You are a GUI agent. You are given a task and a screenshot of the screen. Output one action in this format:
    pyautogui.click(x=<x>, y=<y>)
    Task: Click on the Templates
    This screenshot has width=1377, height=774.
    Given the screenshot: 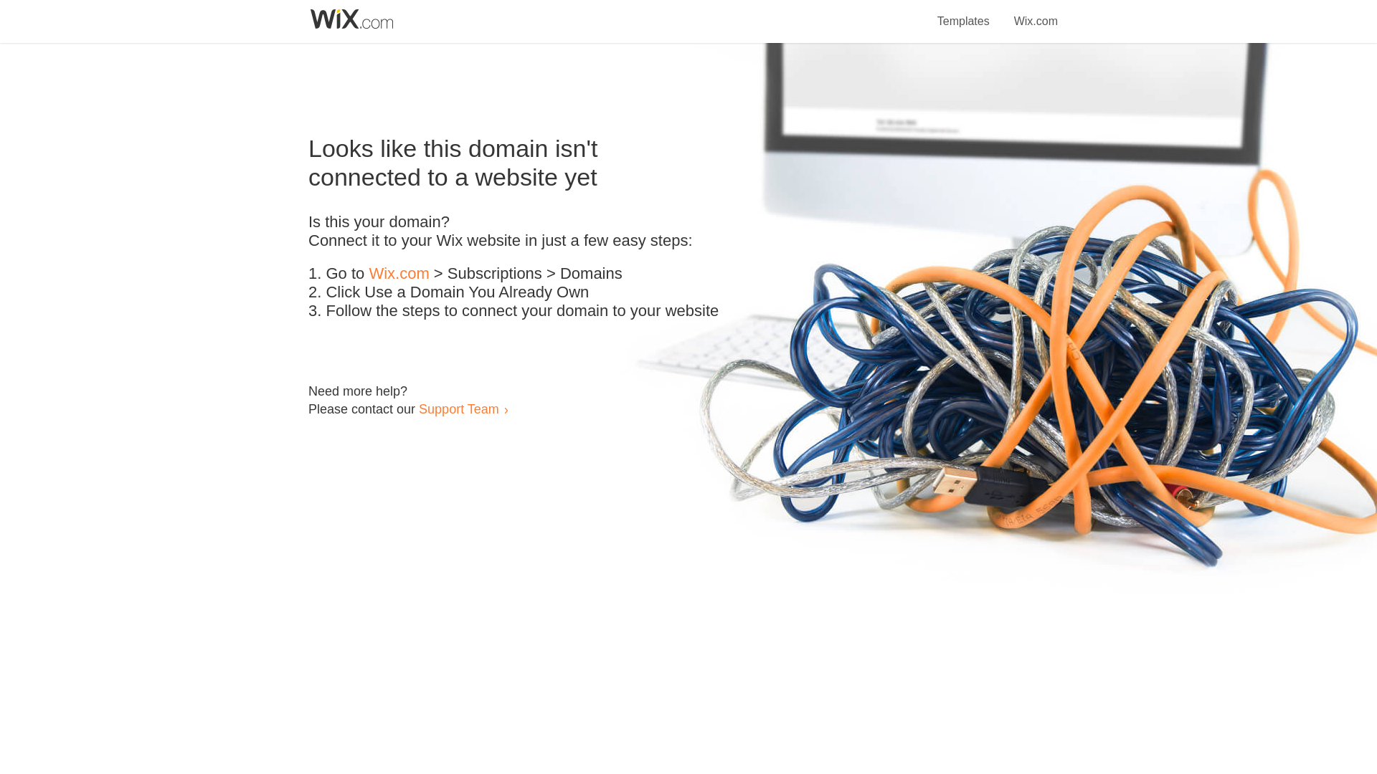 What is the action you would take?
    pyautogui.click(x=964, y=13)
    